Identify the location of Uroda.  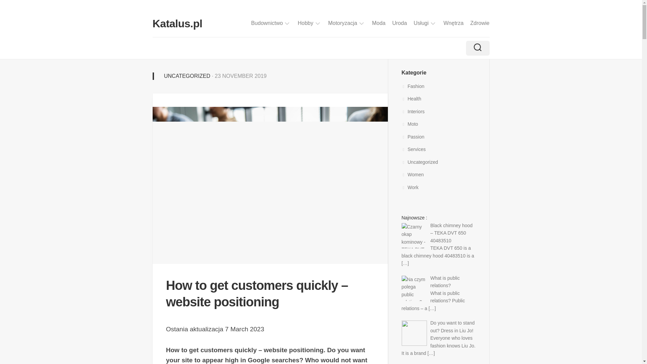
(399, 23).